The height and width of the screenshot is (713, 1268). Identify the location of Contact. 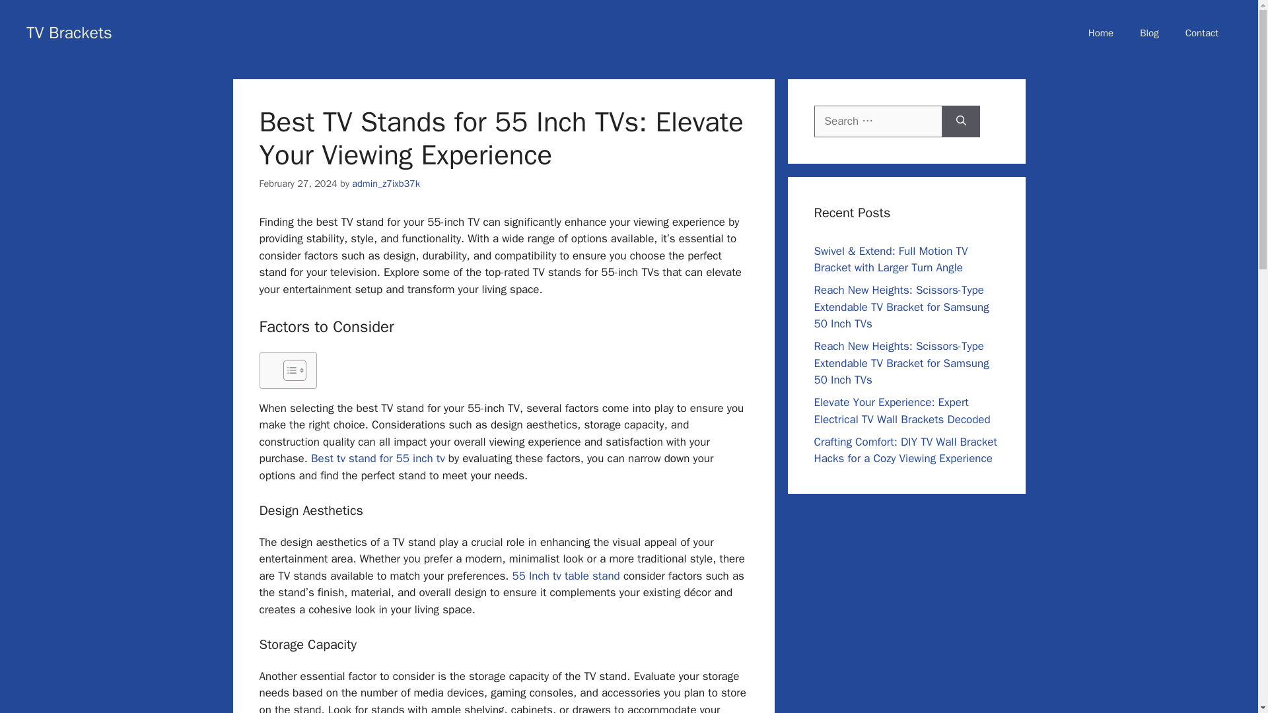
(1201, 33).